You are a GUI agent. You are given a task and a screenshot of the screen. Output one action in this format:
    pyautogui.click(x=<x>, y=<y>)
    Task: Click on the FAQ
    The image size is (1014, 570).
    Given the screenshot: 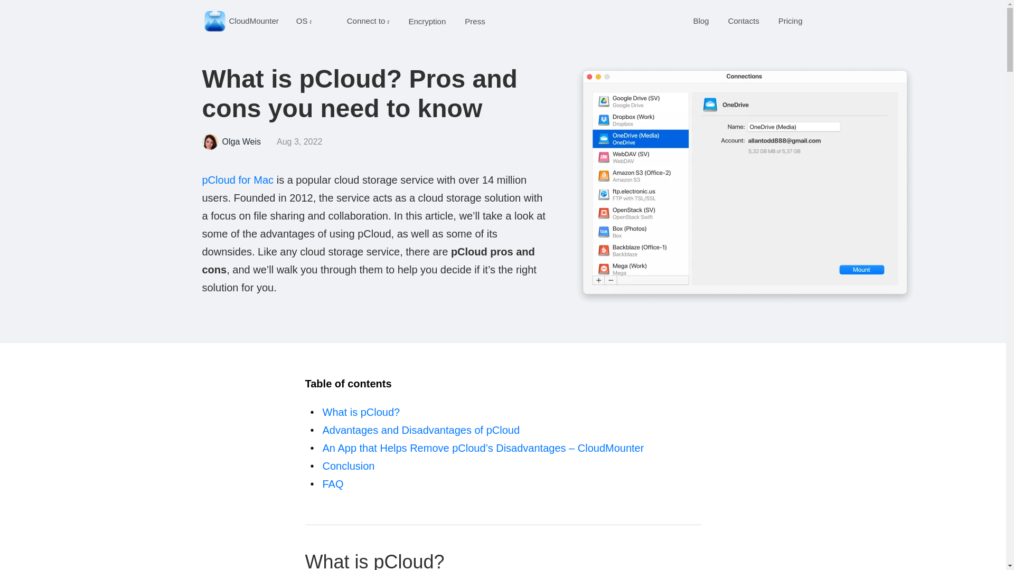 What is the action you would take?
    pyautogui.click(x=333, y=483)
    